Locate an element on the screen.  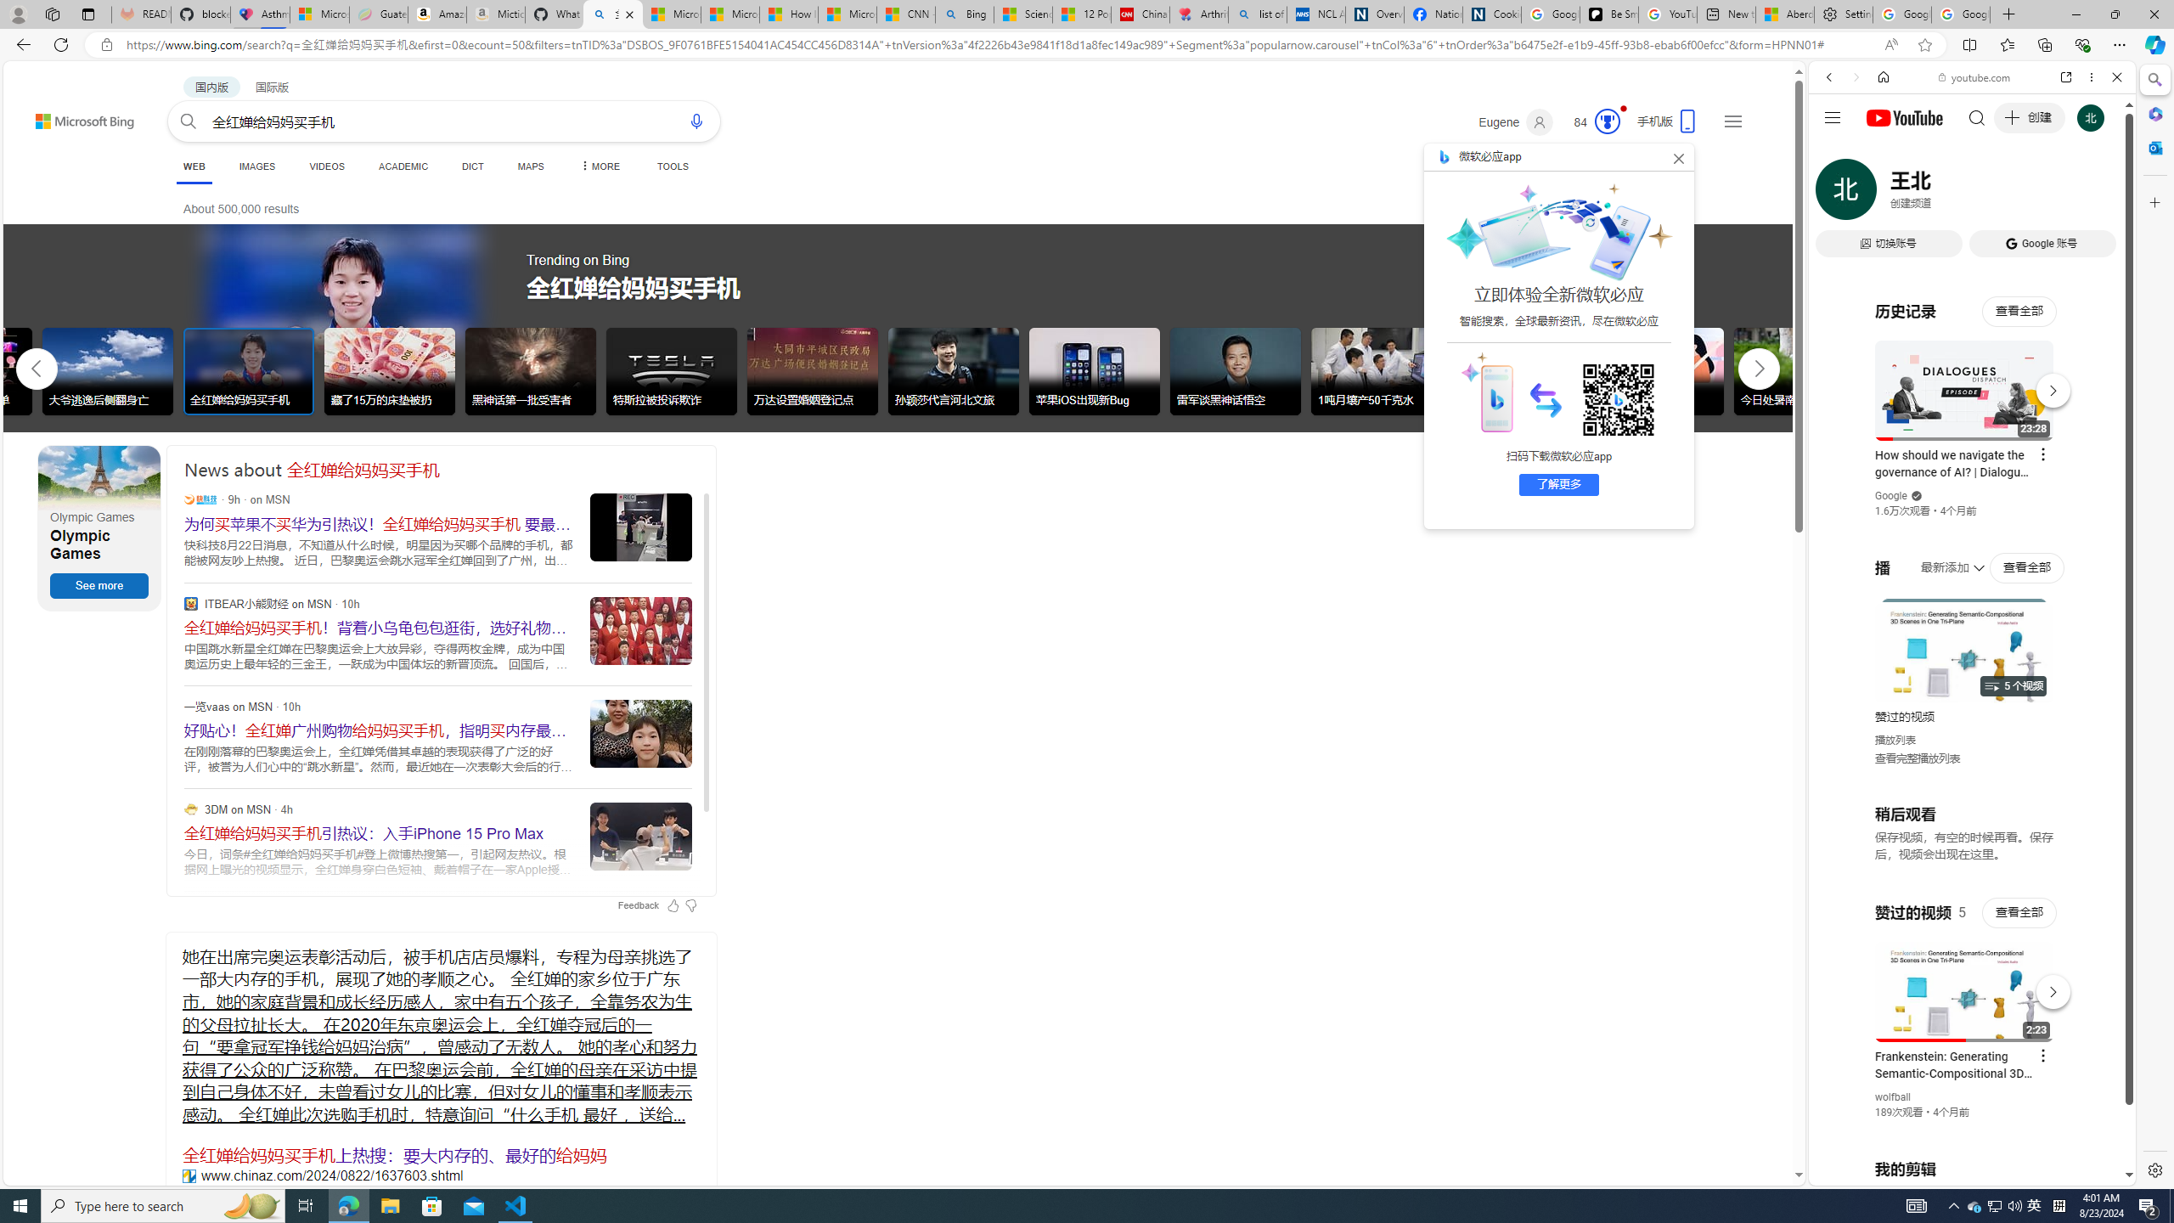
Microsoft 365 is located at coordinates (2154, 114).